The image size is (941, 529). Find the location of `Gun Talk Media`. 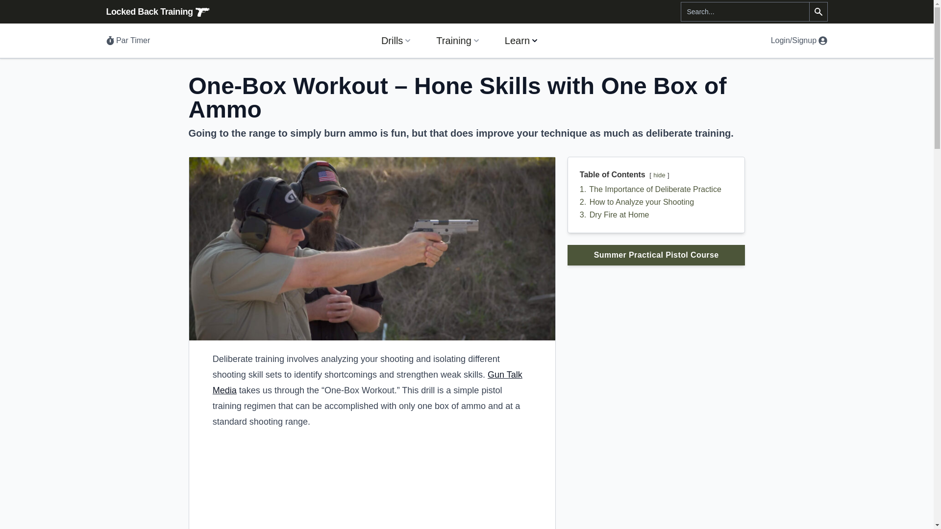

Gun Talk Media is located at coordinates (367, 382).